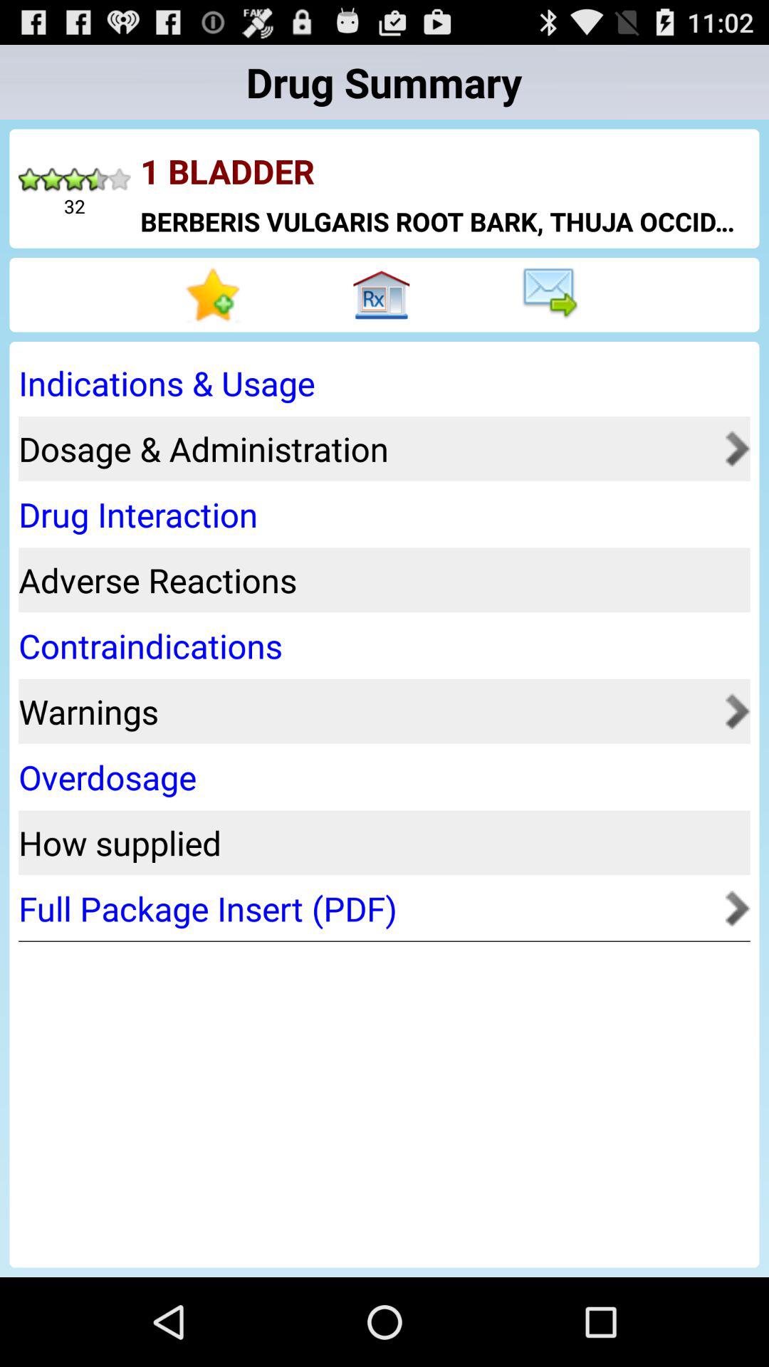  What do you see at coordinates (215, 295) in the screenshot?
I see `turn on the app below berberis vulgaris root item` at bounding box center [215, 295].